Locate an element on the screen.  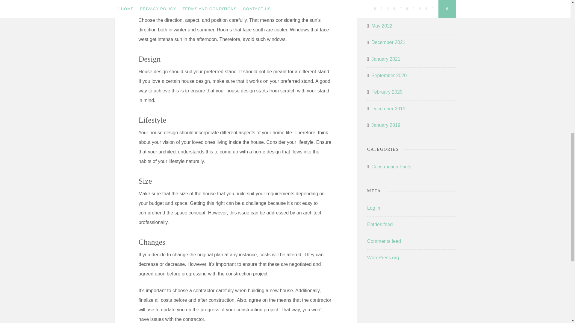
May 2022 is located at coordinates (382, 26).